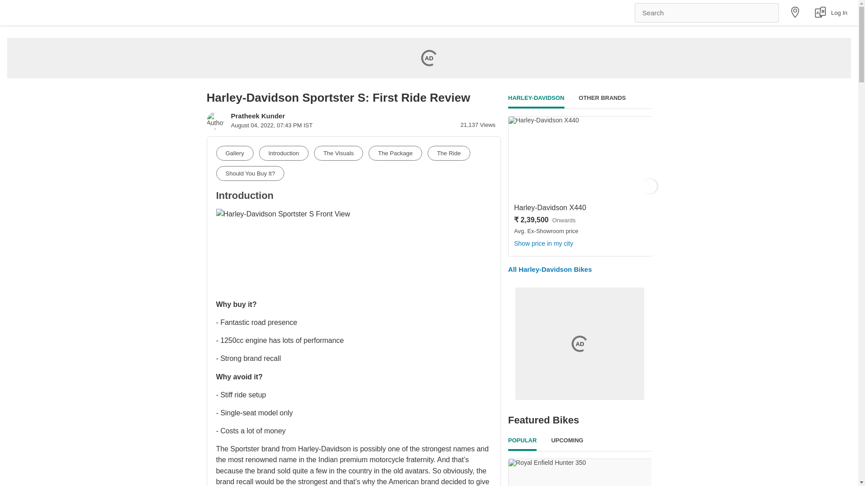 This screenshot has width=865, height=486. I want to click on BikeWale, so click(52, 13).